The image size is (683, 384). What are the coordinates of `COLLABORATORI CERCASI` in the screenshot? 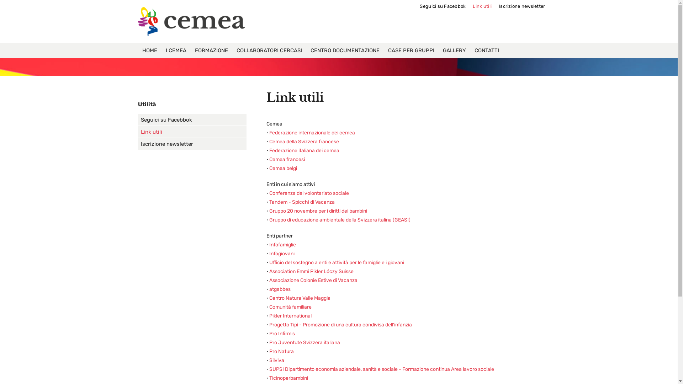 It's located at (269, 50).